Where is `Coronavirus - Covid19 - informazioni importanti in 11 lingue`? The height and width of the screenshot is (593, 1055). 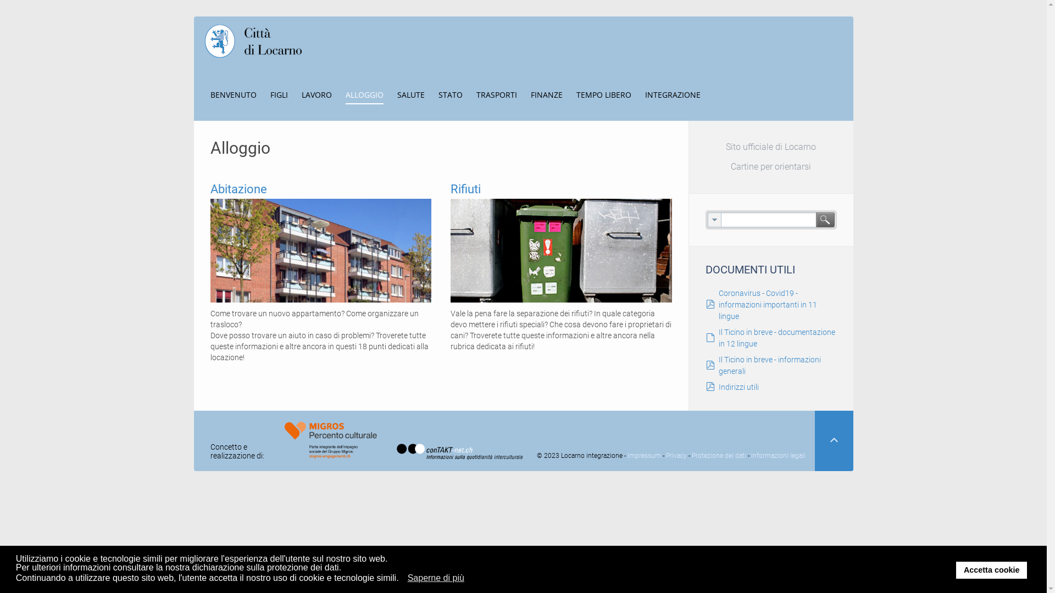 Coronavirus - Covid19 - informazioni importanti in 11 lingue is located at coordinates (768, 305).